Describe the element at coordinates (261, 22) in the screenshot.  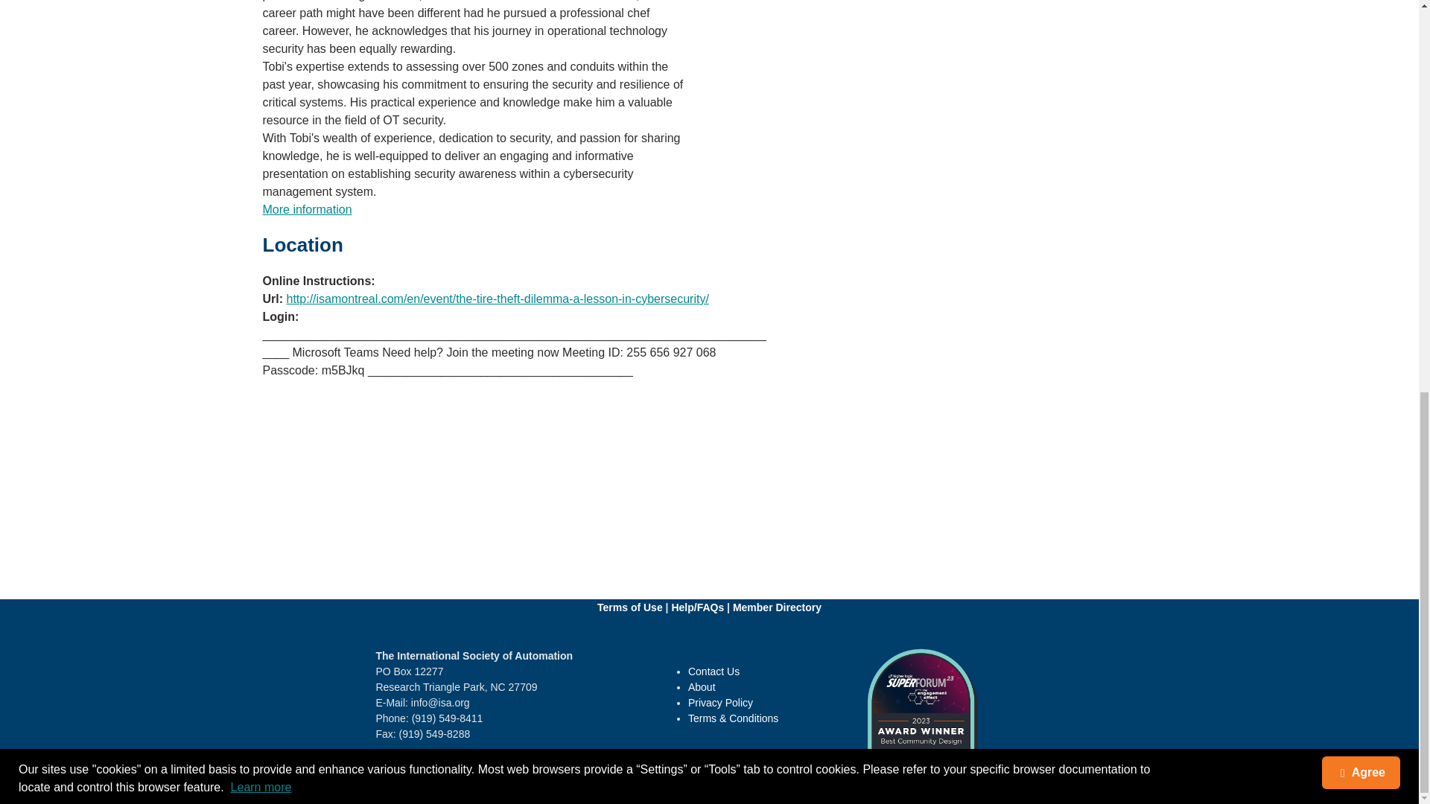
I see `Learn more` at that location.